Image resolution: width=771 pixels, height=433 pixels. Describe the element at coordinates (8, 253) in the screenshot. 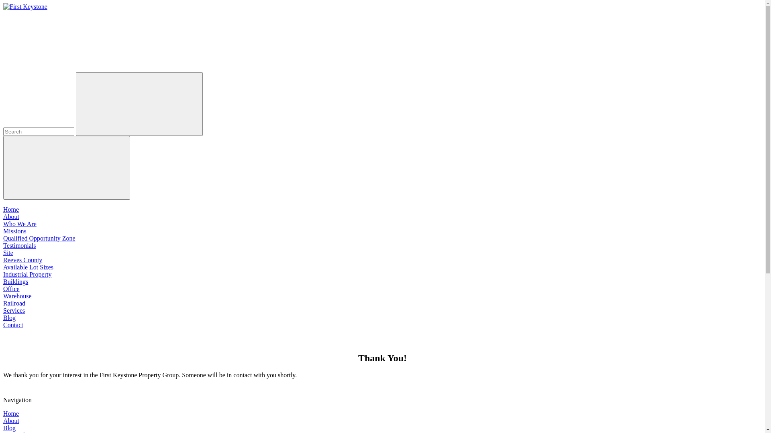

I see `Site` at that location.